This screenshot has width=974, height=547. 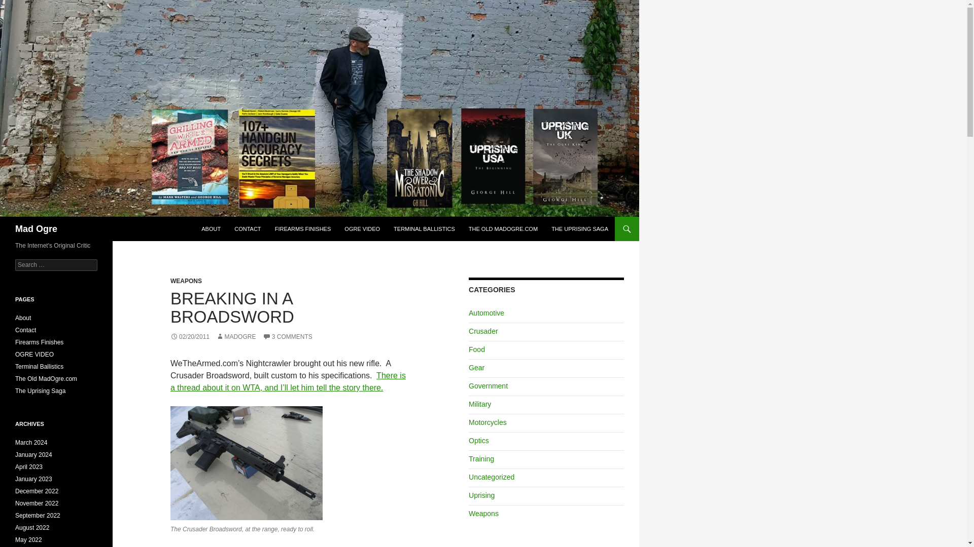 I want to click on WEAPONS, so click(x=186, y=281).